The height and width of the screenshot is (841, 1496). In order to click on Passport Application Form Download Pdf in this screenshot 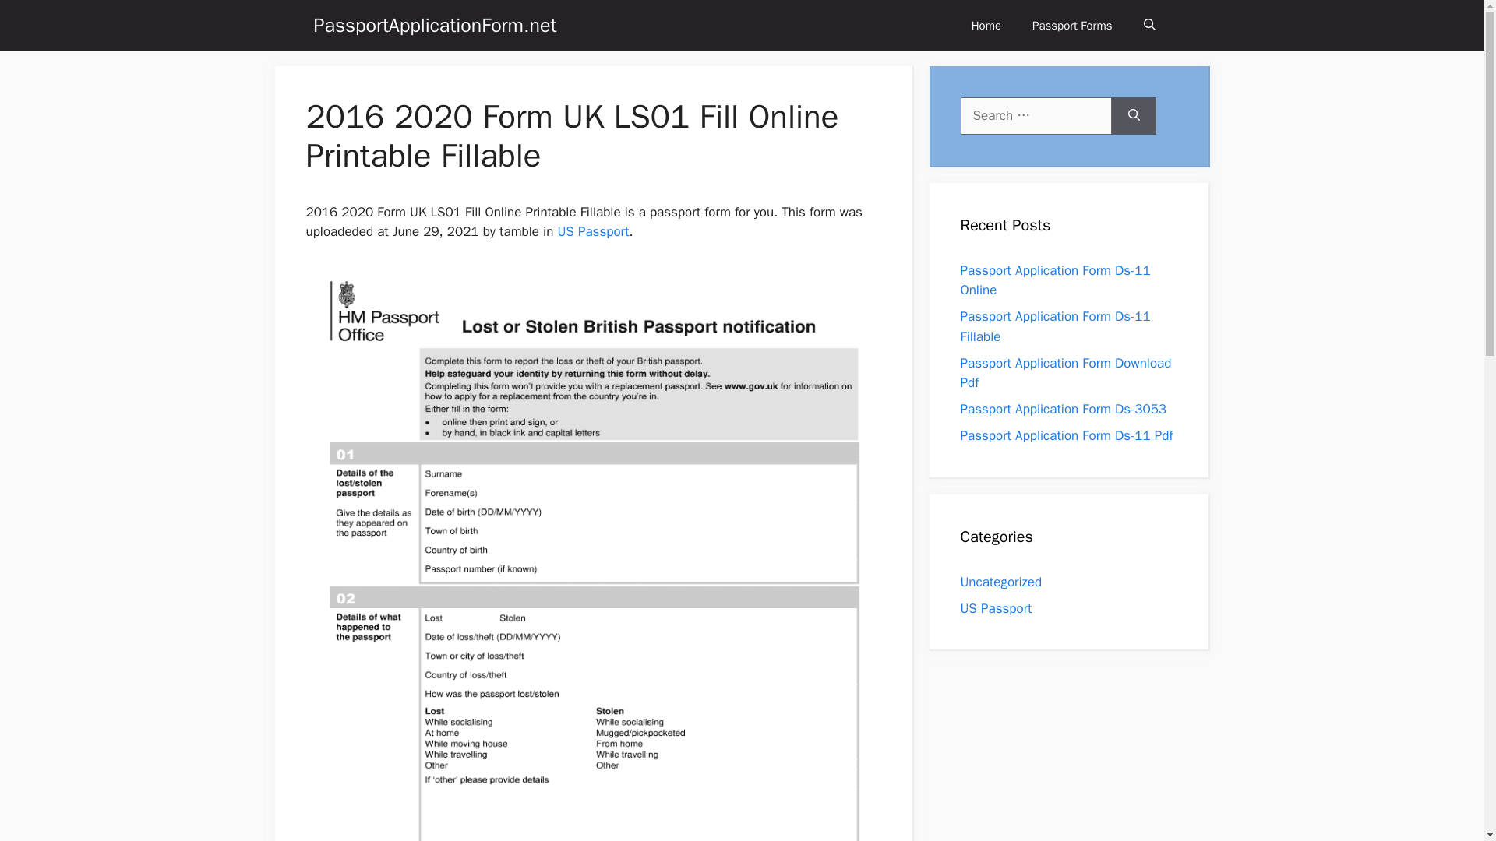, I will do `click(1066, 373)`.